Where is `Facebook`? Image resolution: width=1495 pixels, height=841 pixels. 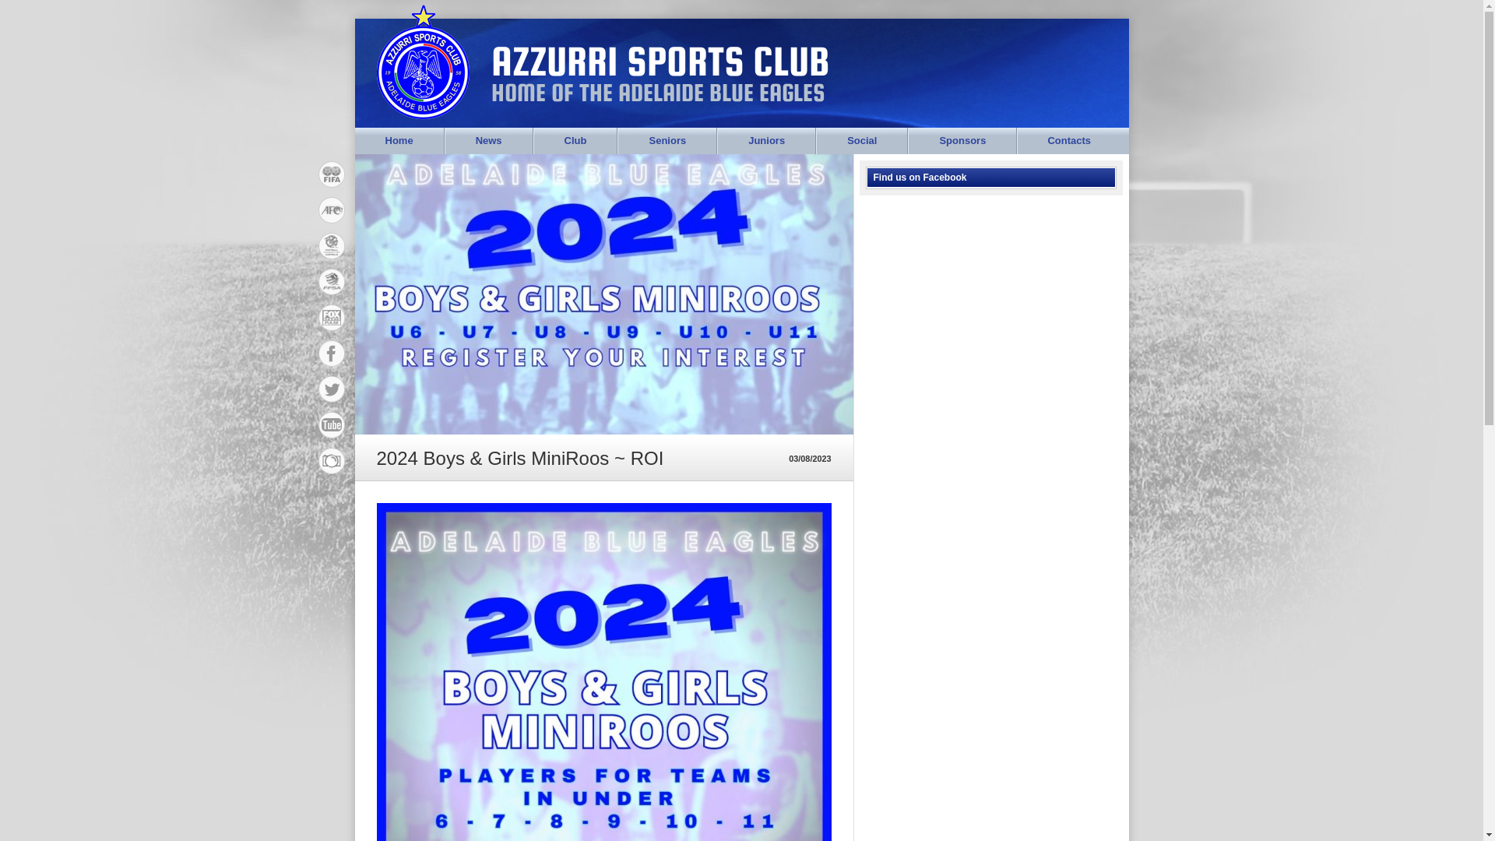
Facebook is located at coordinates (332, 174).